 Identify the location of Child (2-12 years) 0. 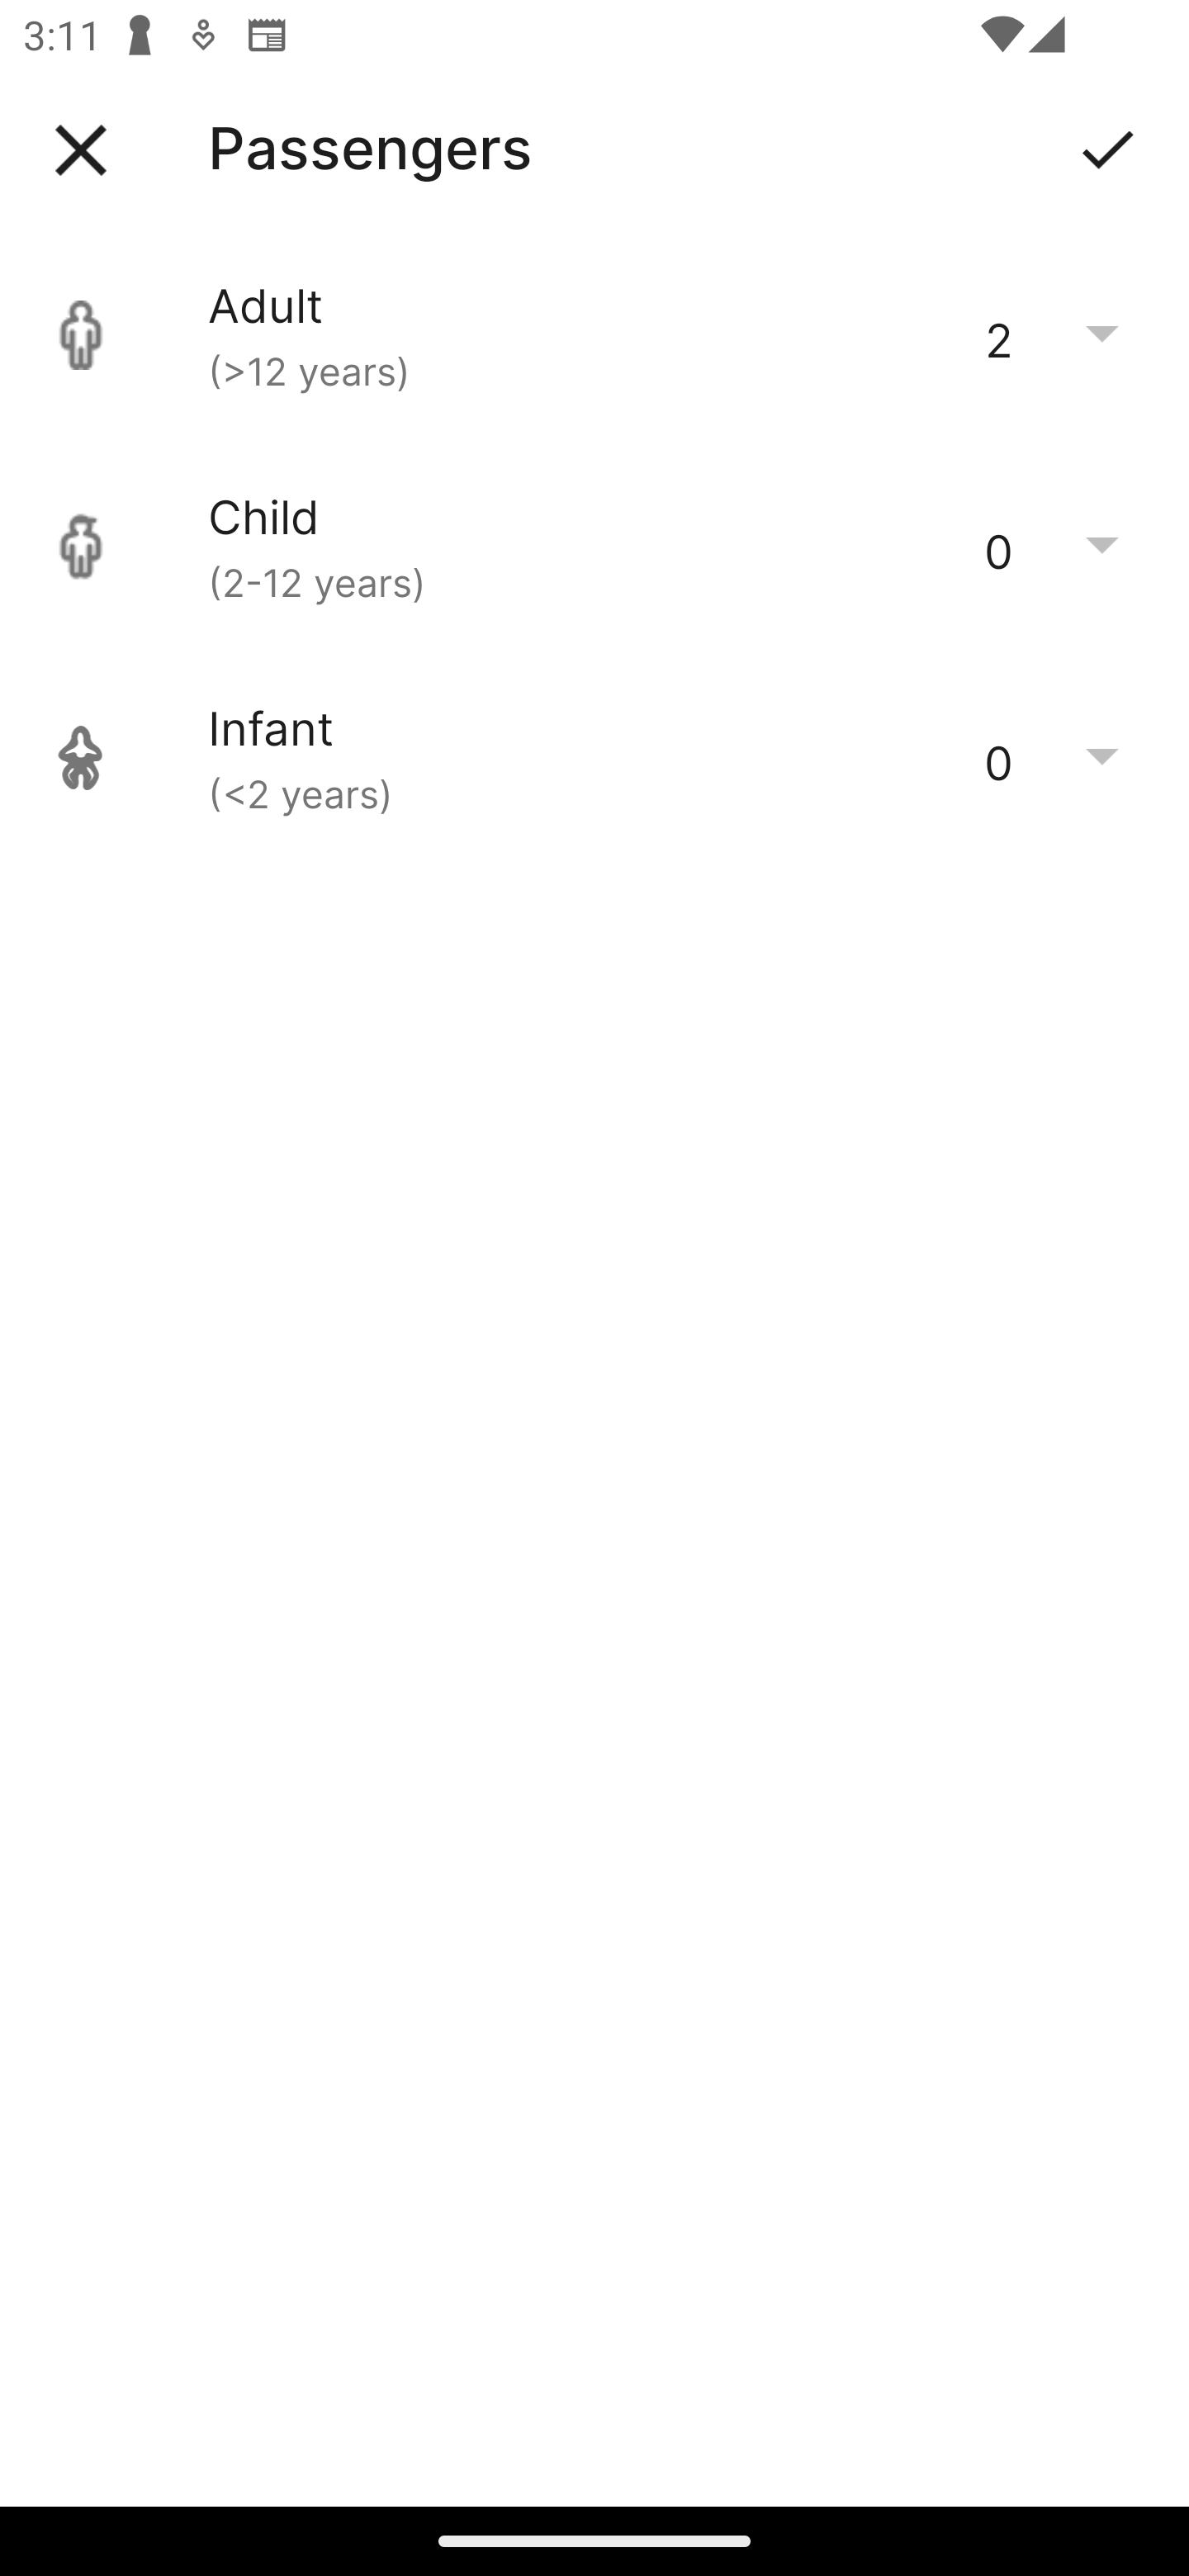
(594, 547).